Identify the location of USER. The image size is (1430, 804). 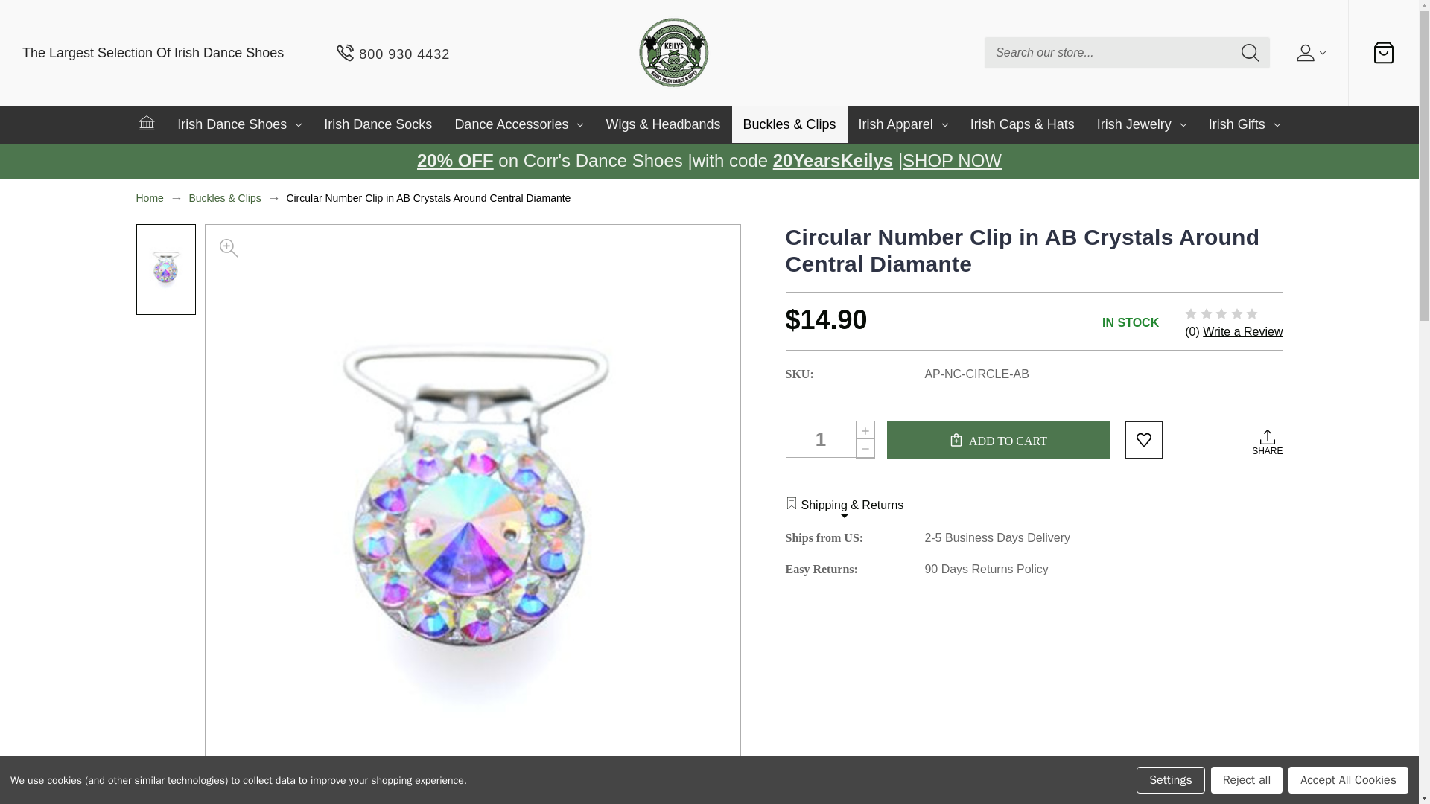
(1309, 53).